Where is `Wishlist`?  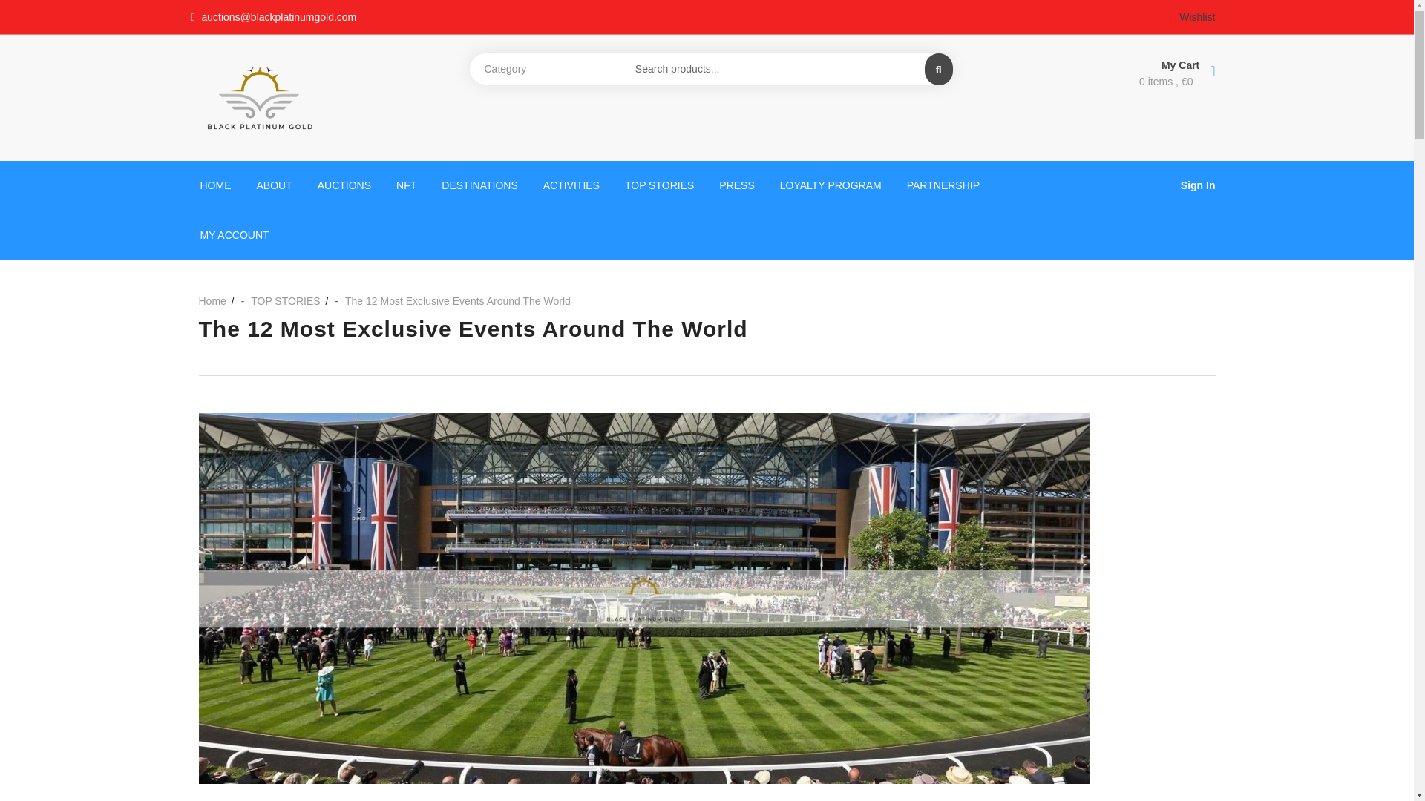
Wishlist is located at coordinates (1192, 17).